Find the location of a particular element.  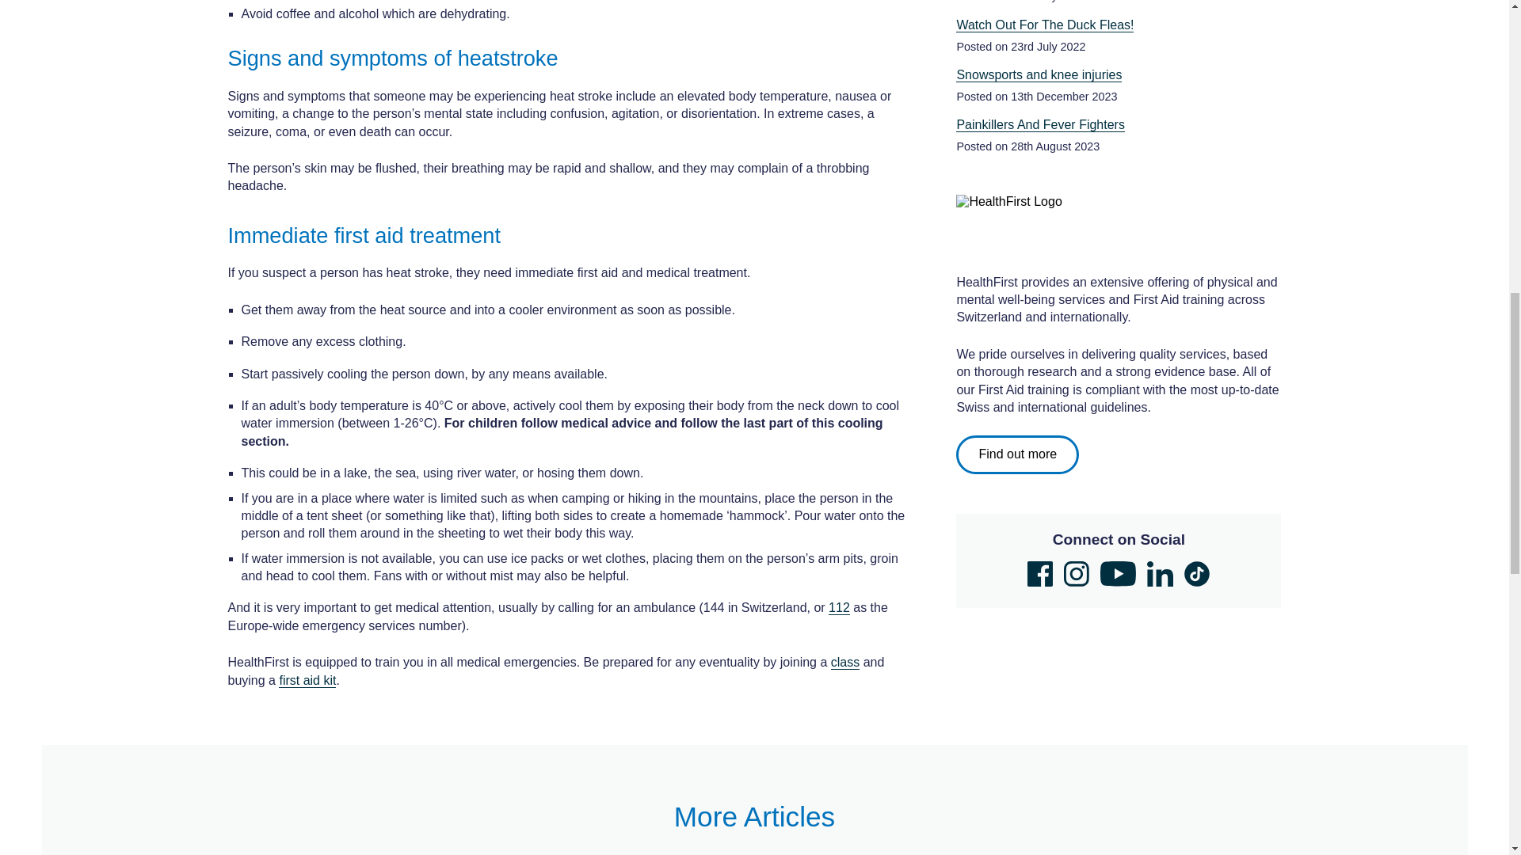

class is located at coordinates (844, 662).